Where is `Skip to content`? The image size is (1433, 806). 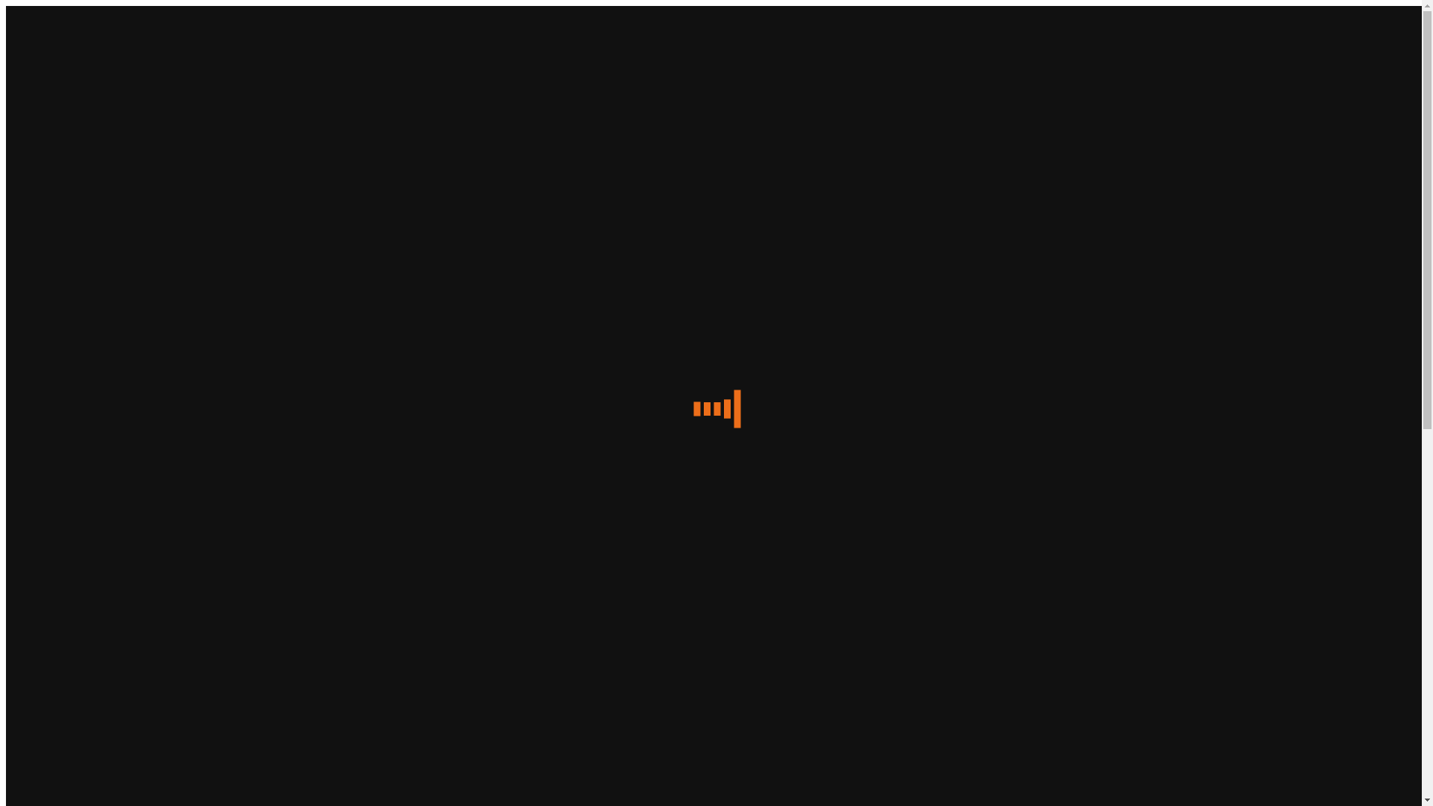 Skip to content is located at coordinates (42, 12).